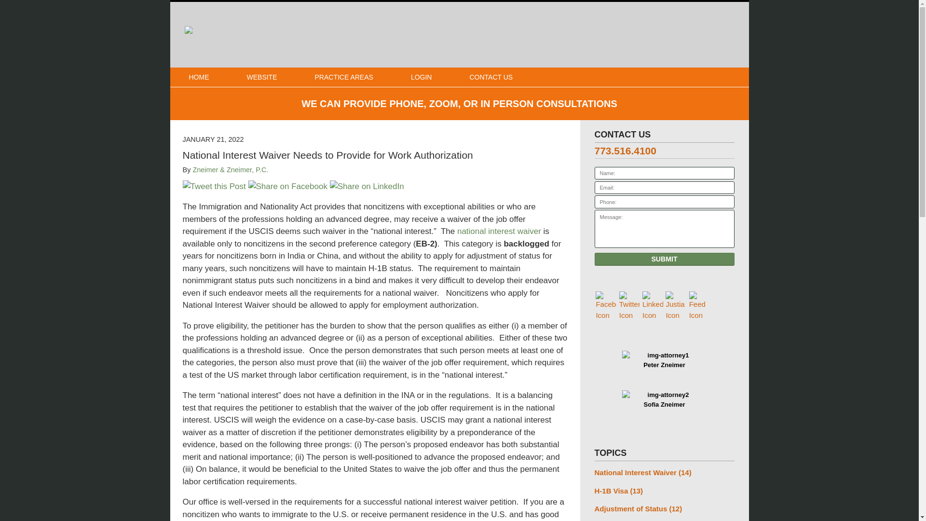 The width and height of the screenshot is (926, 521). I want to click on Peter Zneimer, so click(664, 356).